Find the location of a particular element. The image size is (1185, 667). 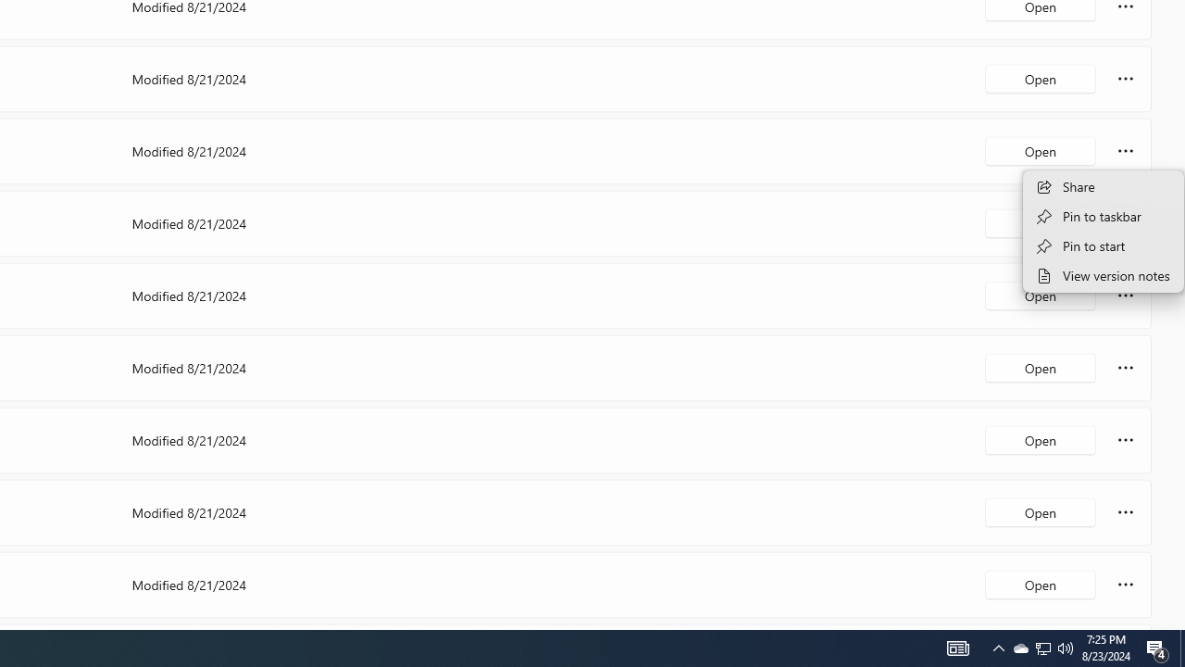

More options is located at coordinates (1126, 584).